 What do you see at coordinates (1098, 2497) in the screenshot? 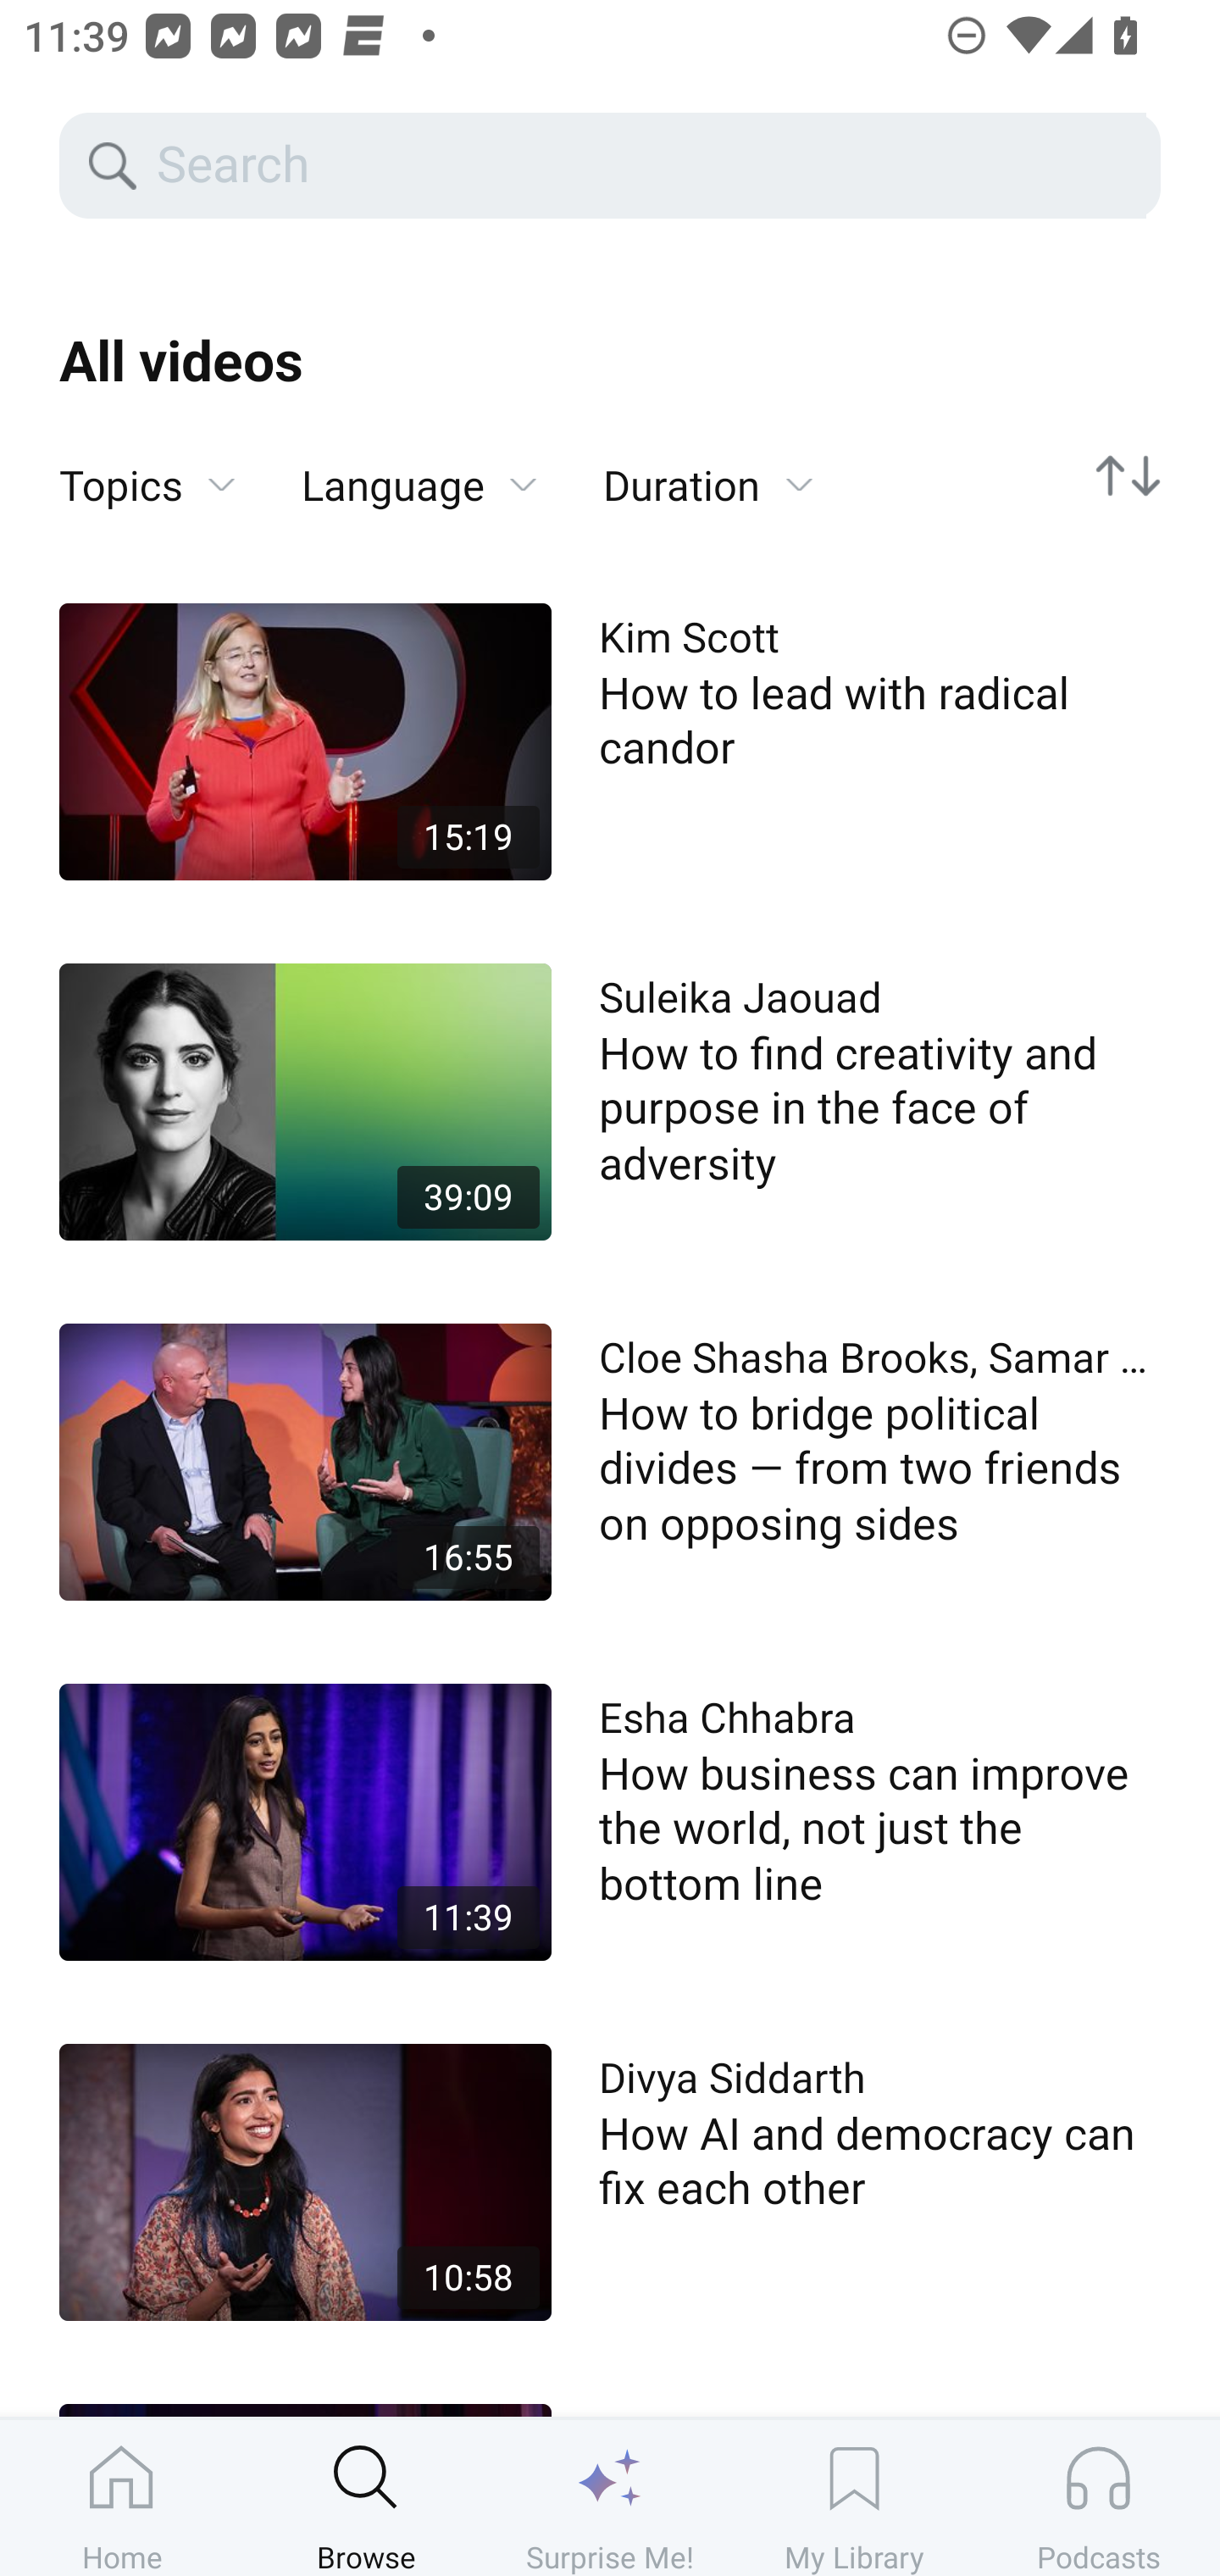
I see `Podcasts` at bounding box center [1098, 2497].